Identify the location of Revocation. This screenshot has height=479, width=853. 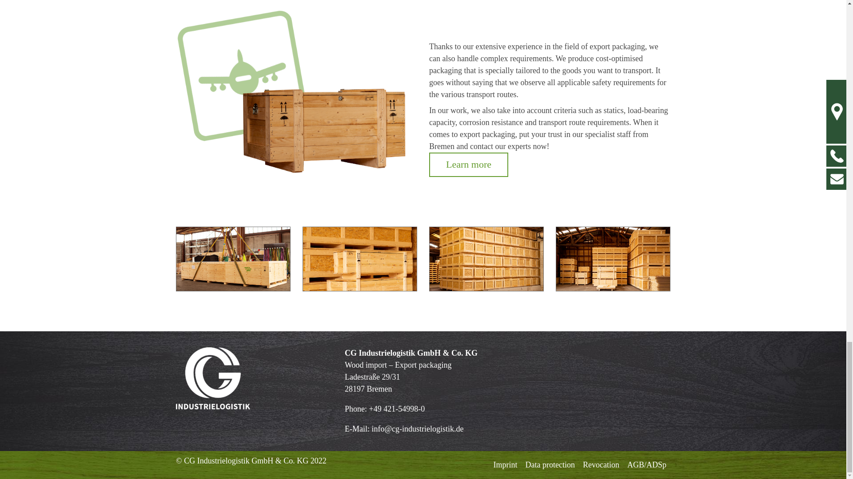
(601, 465).